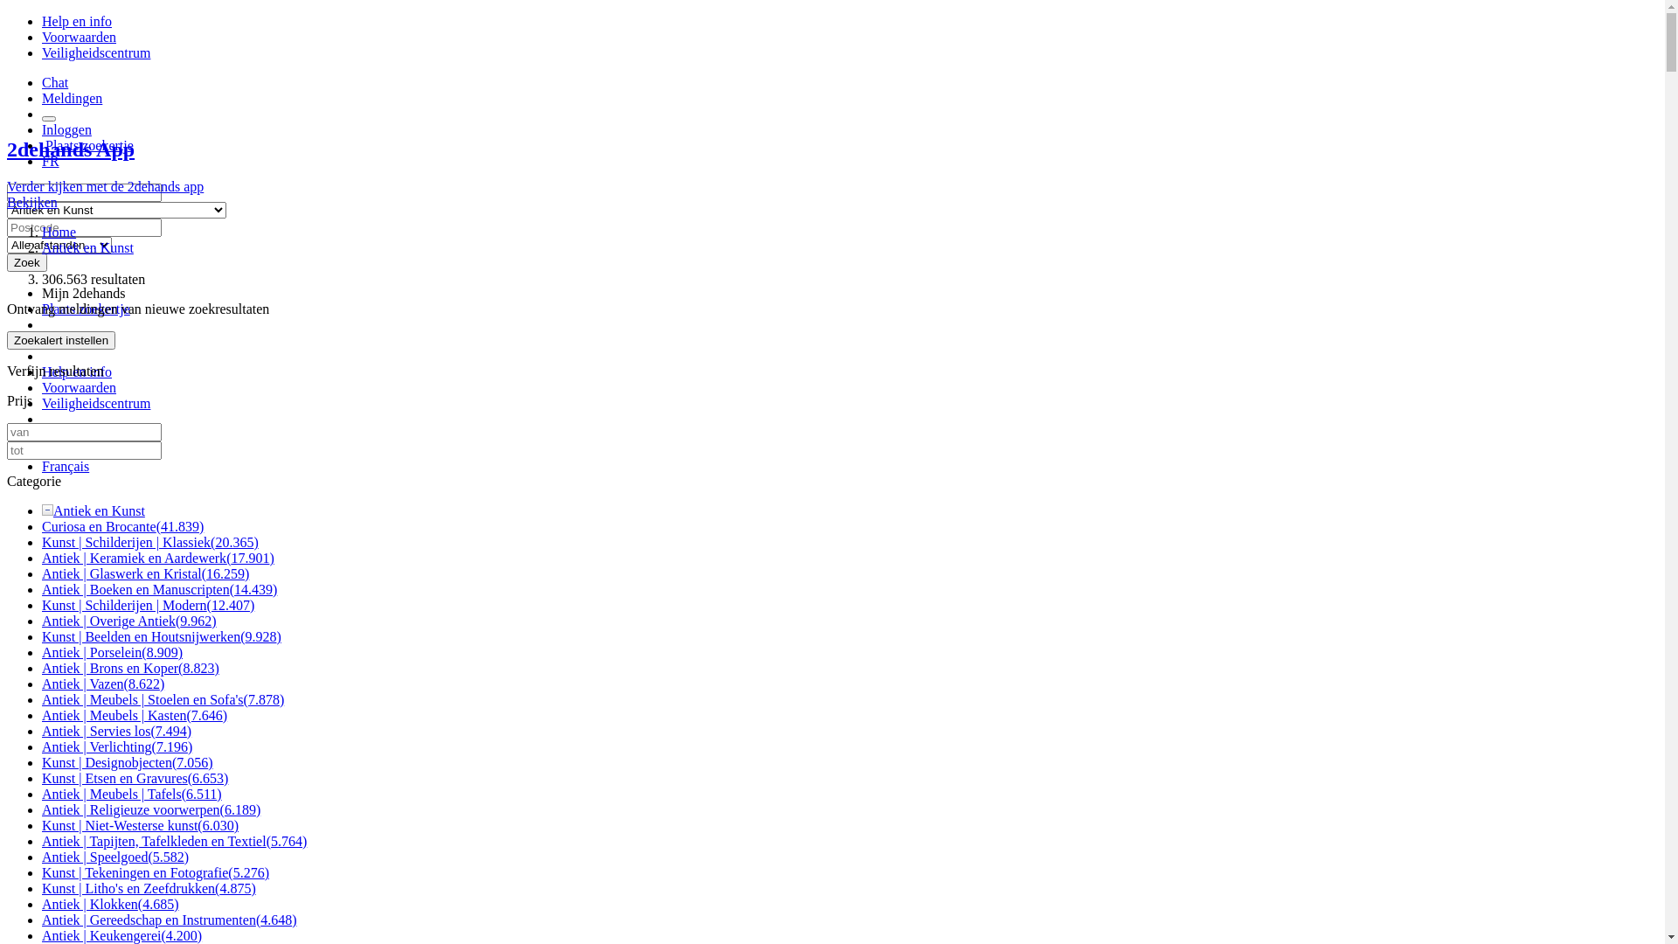  Describe the element at coordinates (61, 341) in the screenshot. I see `Zoekalert instellen` at that location.